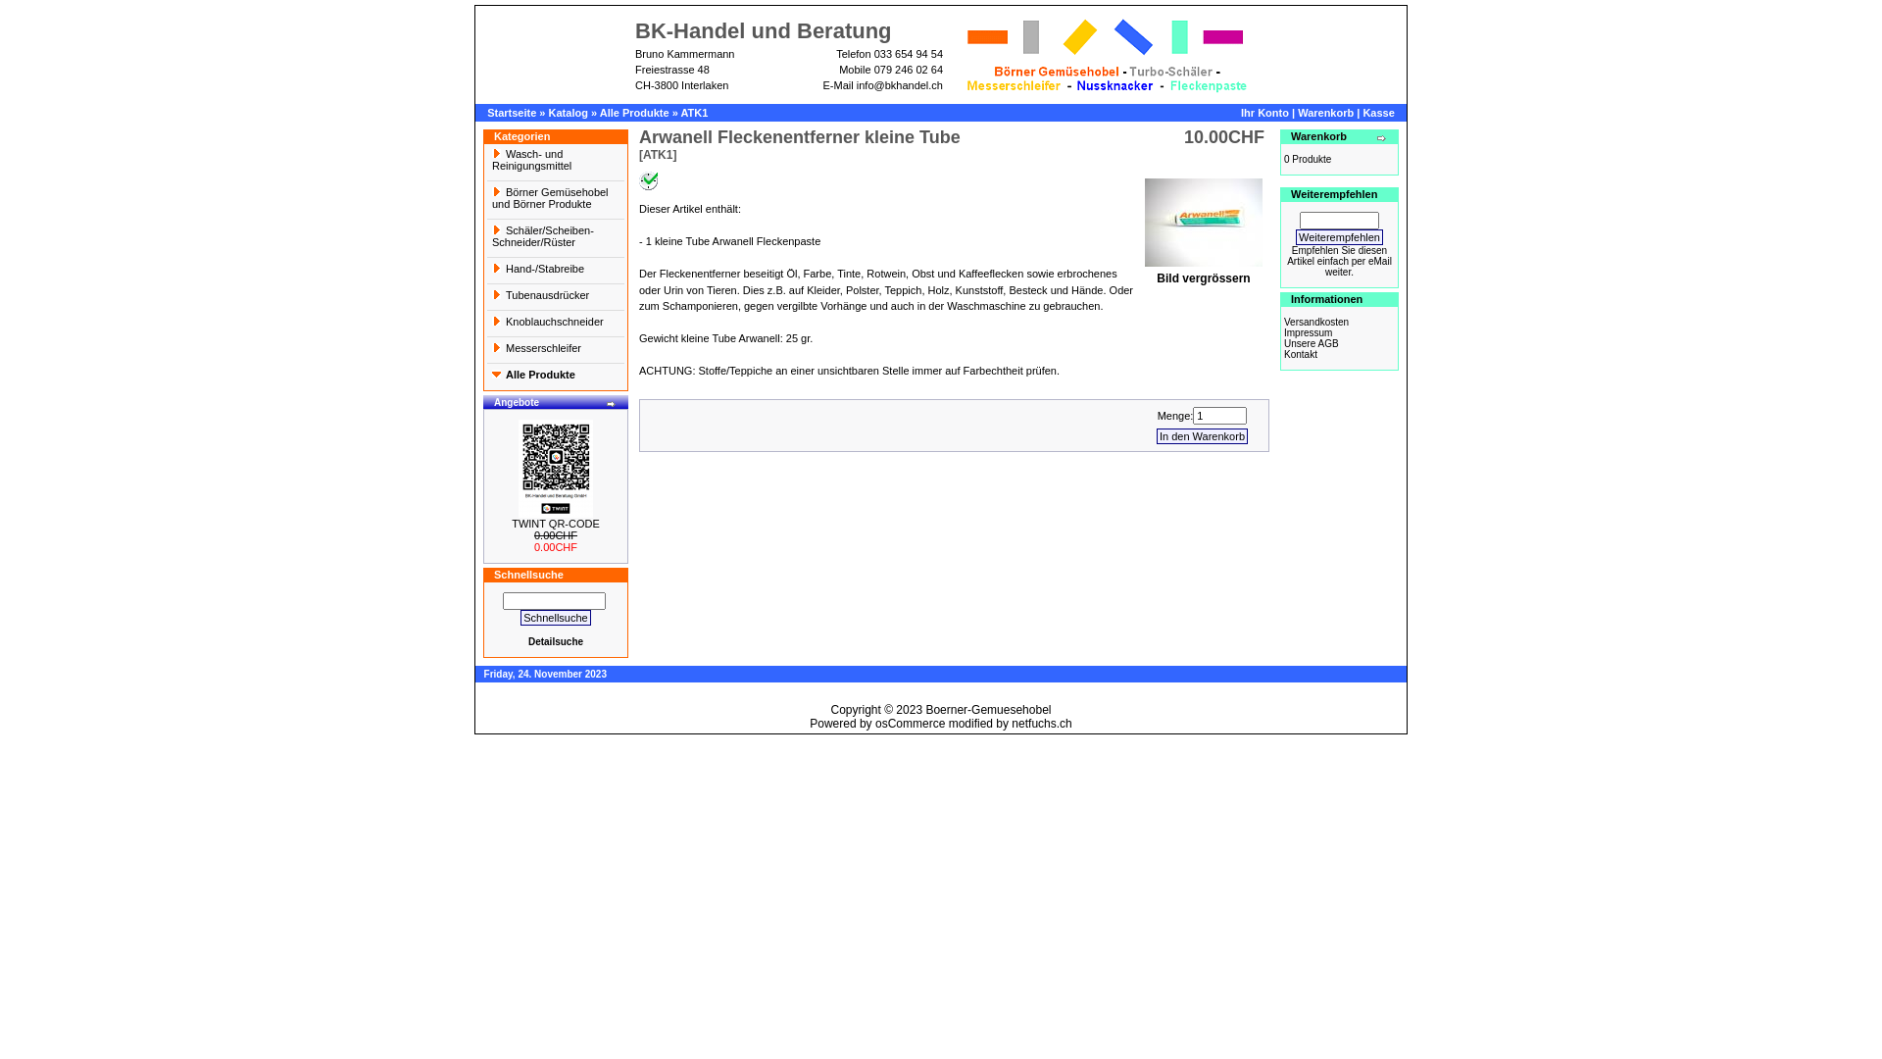 The image size is (1882, 1059). I want to click on TWINT QR-CODE, so click(556, 524).